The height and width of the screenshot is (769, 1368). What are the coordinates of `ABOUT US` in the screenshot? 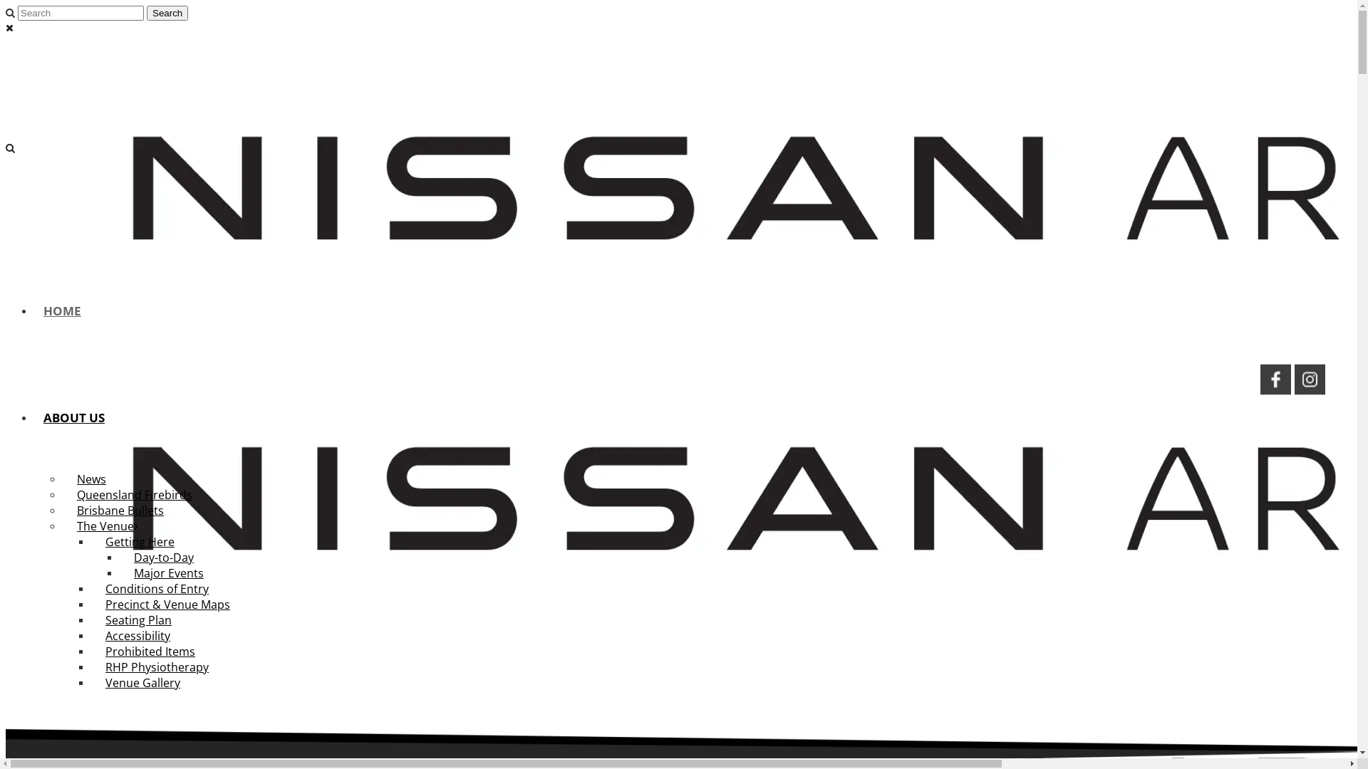 It's located at (74, 417).